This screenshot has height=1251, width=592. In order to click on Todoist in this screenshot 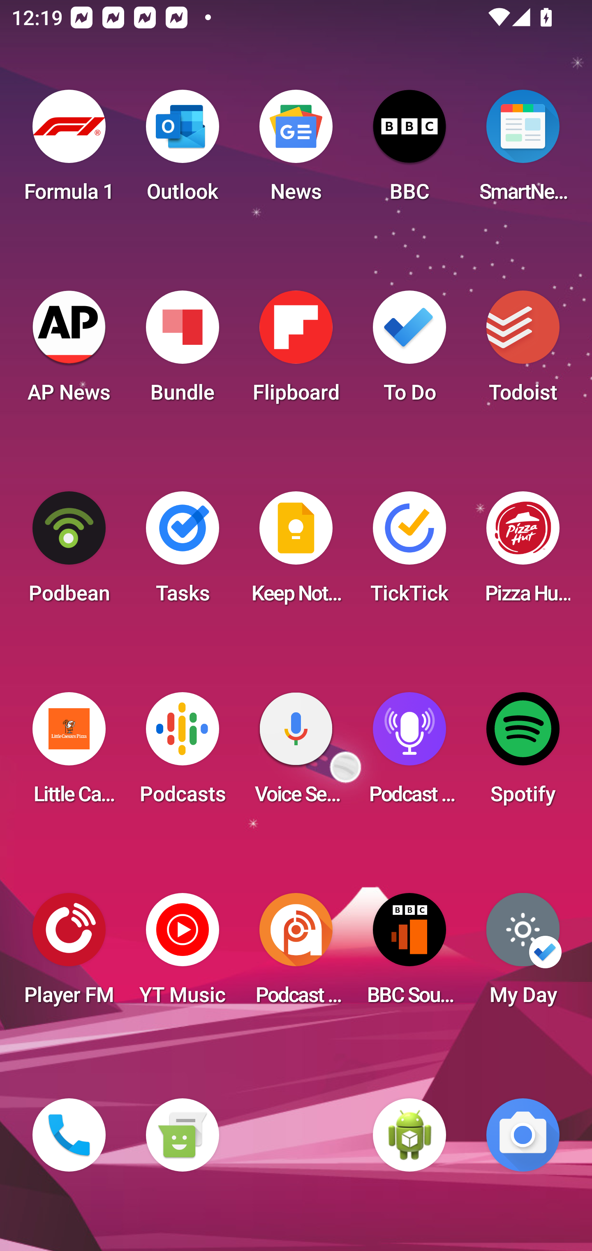, I will do `click(523, 351)`.